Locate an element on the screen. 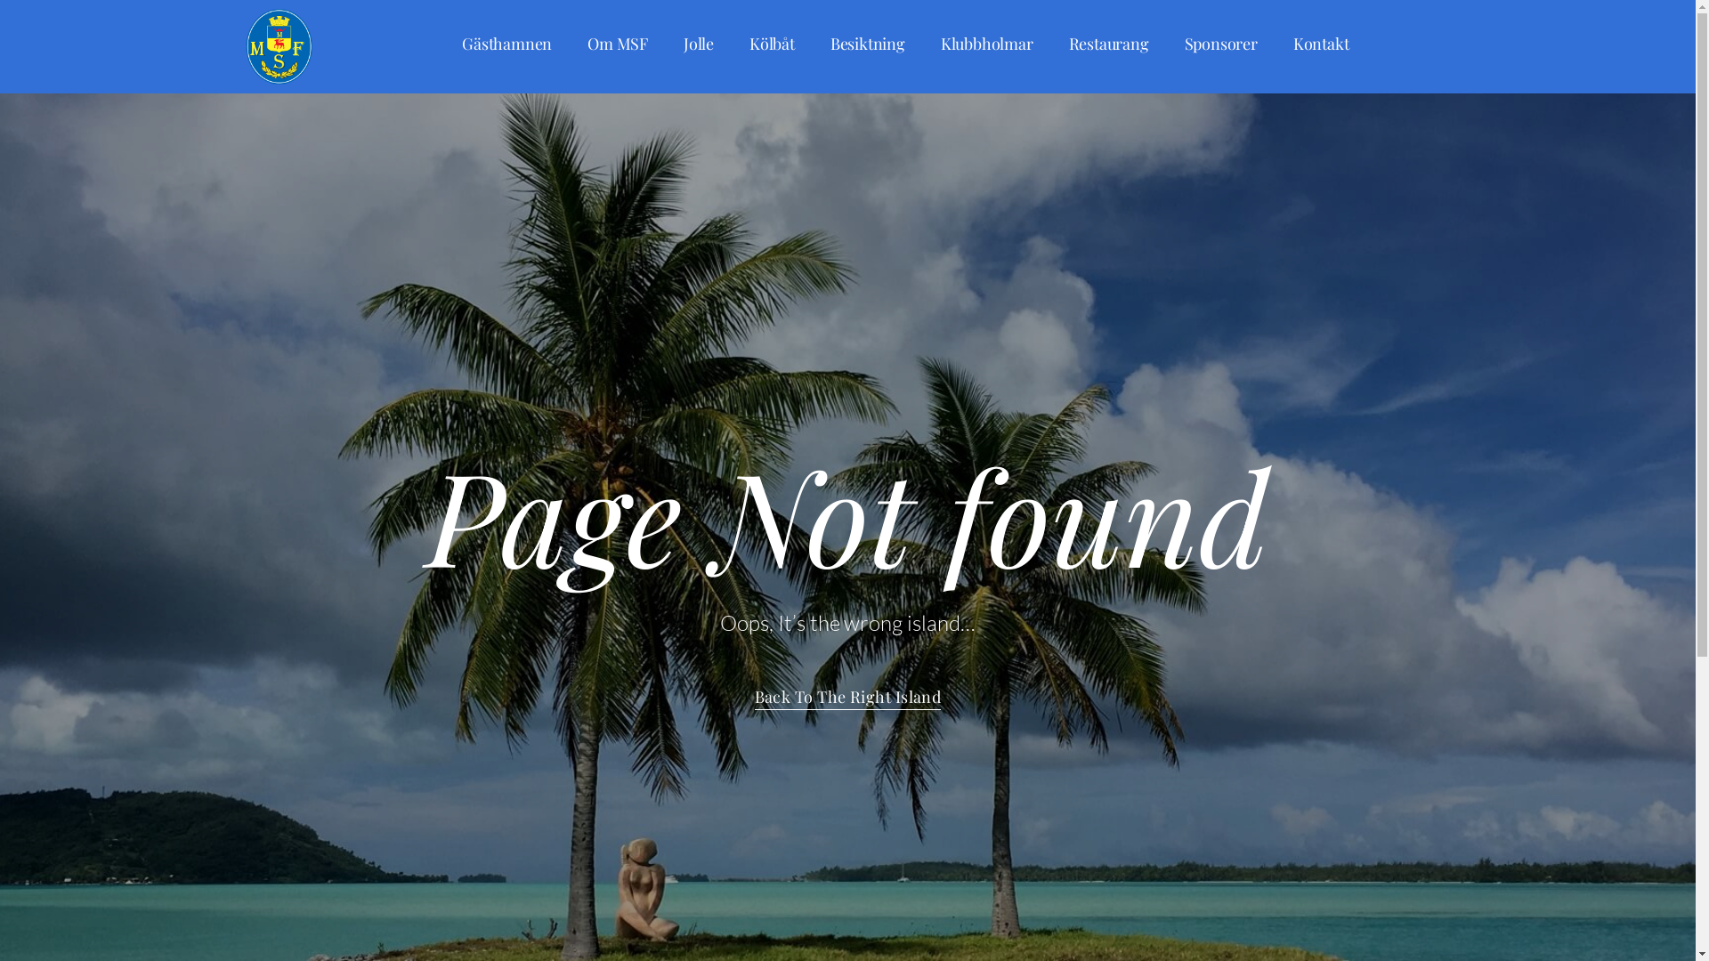  Back To The Right Island is located at coordinates (848, 699).